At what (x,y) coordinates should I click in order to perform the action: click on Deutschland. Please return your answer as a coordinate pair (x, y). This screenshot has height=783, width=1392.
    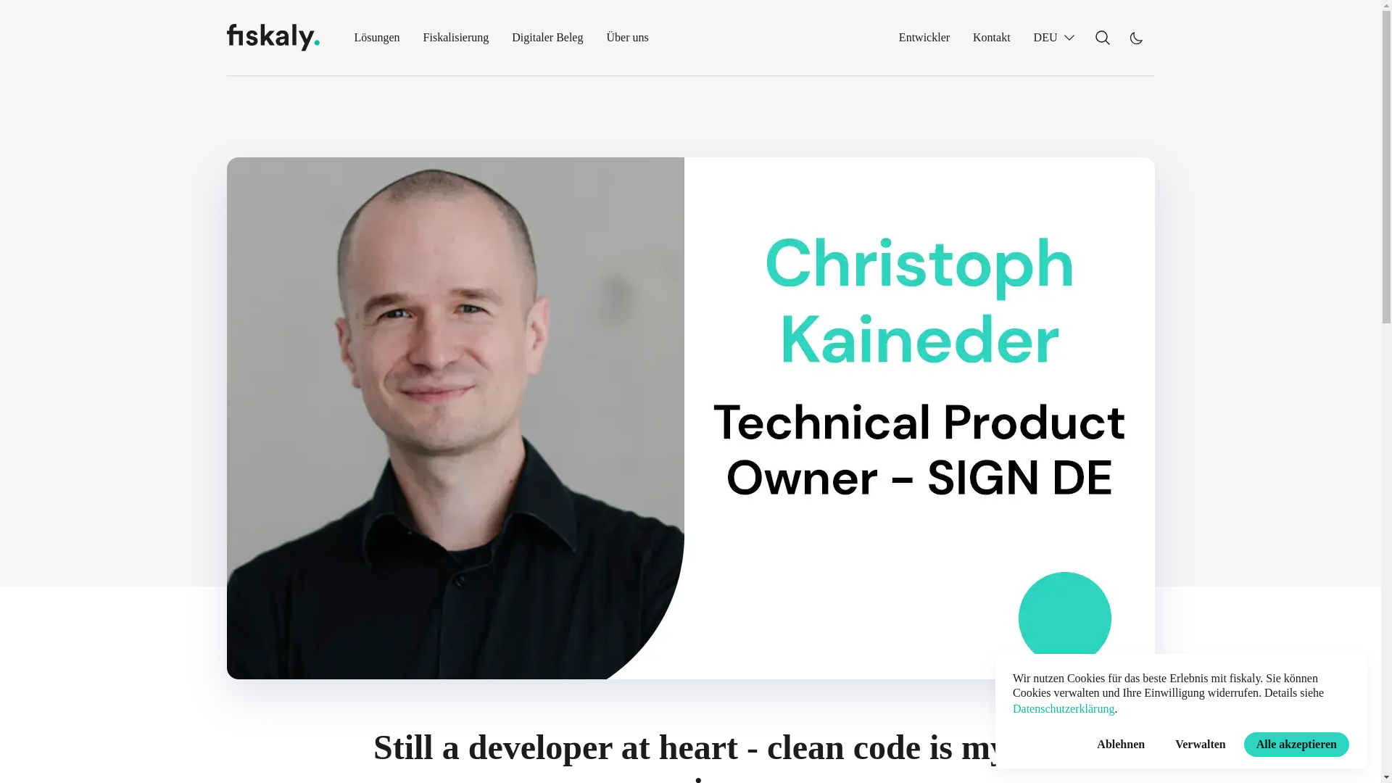
    Looking at the image, I should click on (494, 65).